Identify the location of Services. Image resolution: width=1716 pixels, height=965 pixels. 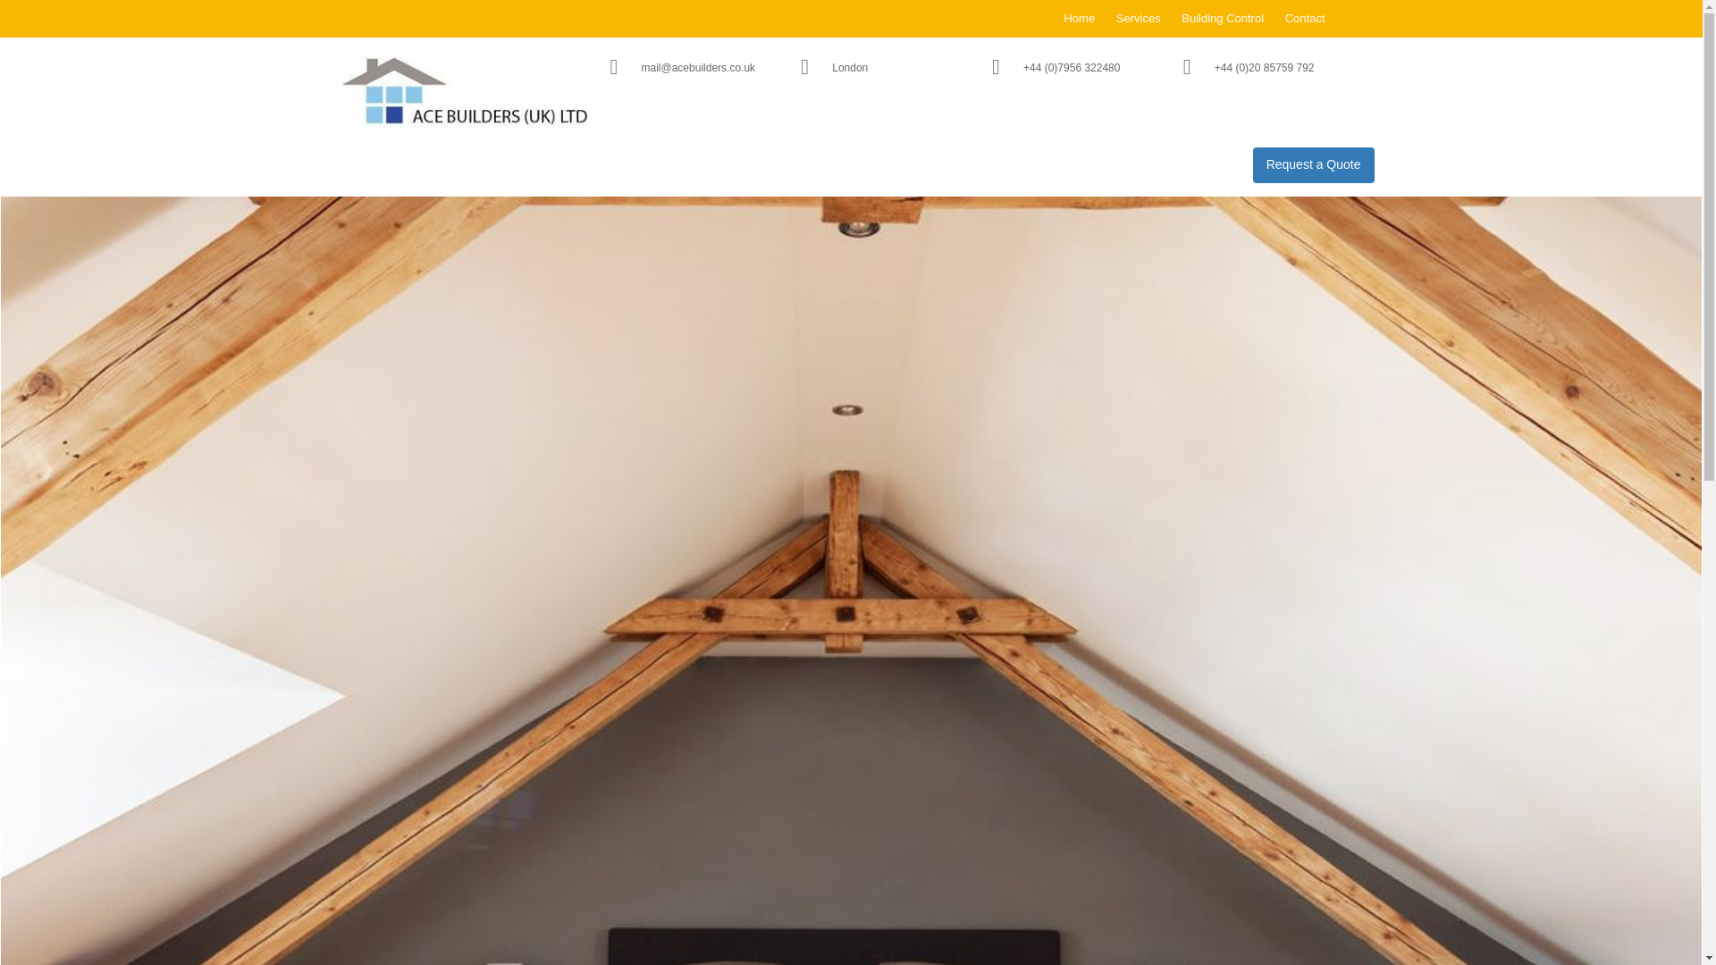
(1139, 18).